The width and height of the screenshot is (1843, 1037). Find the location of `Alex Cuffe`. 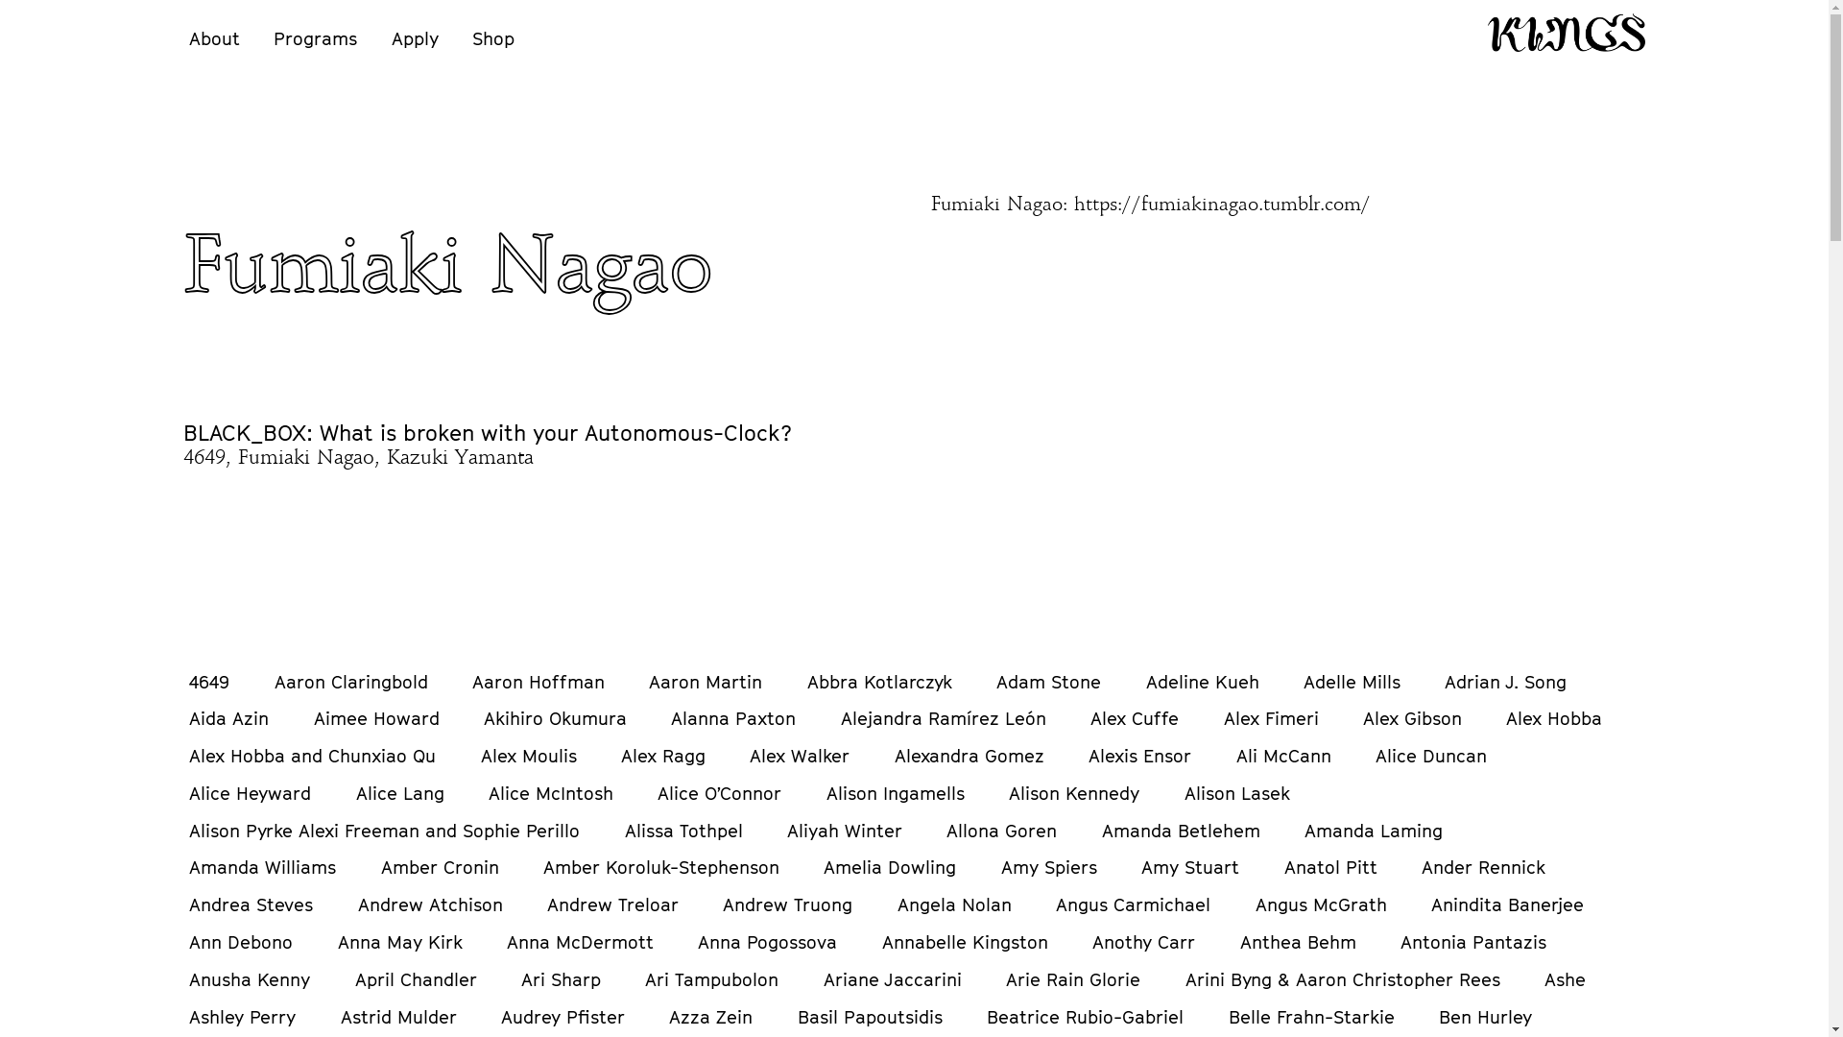

Alex Cuffe is located at coordinates (1135, 718).